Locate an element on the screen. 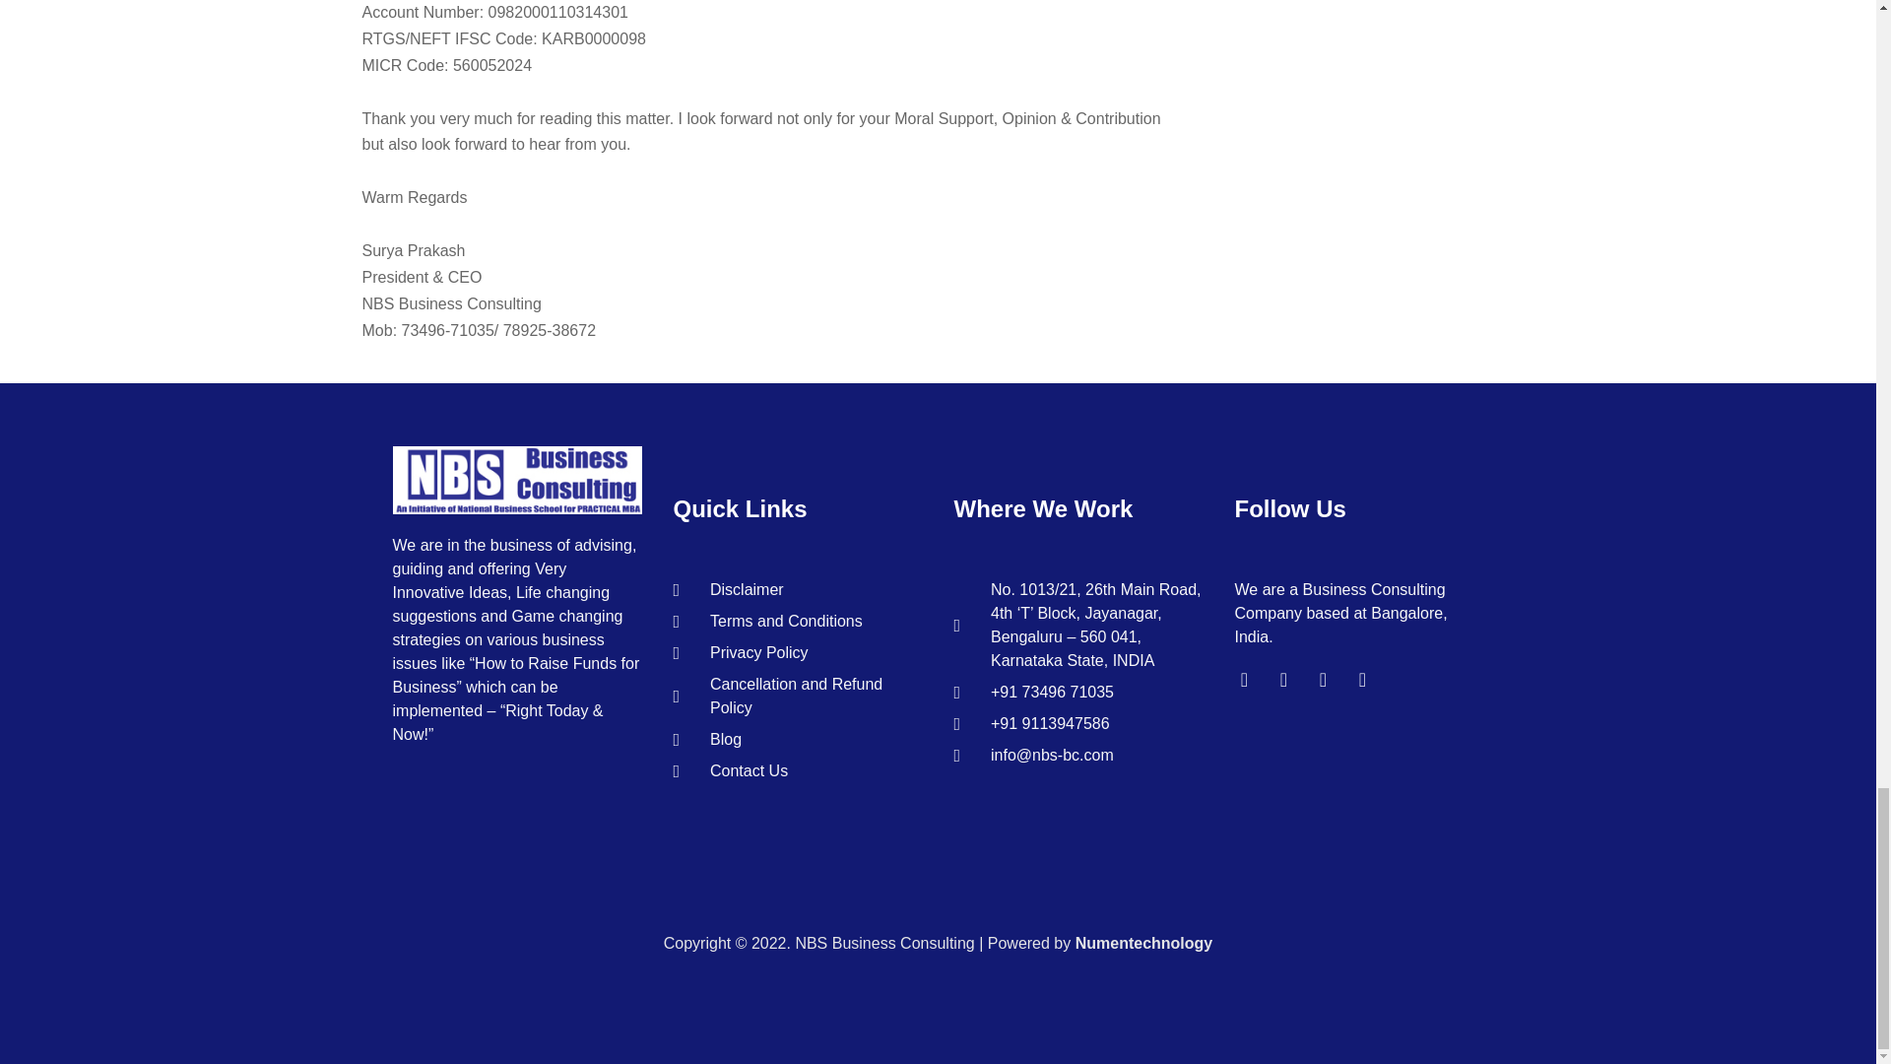 This screenshot has height=1064, width=1891. Contact Us is located at coordinates (798, 770).